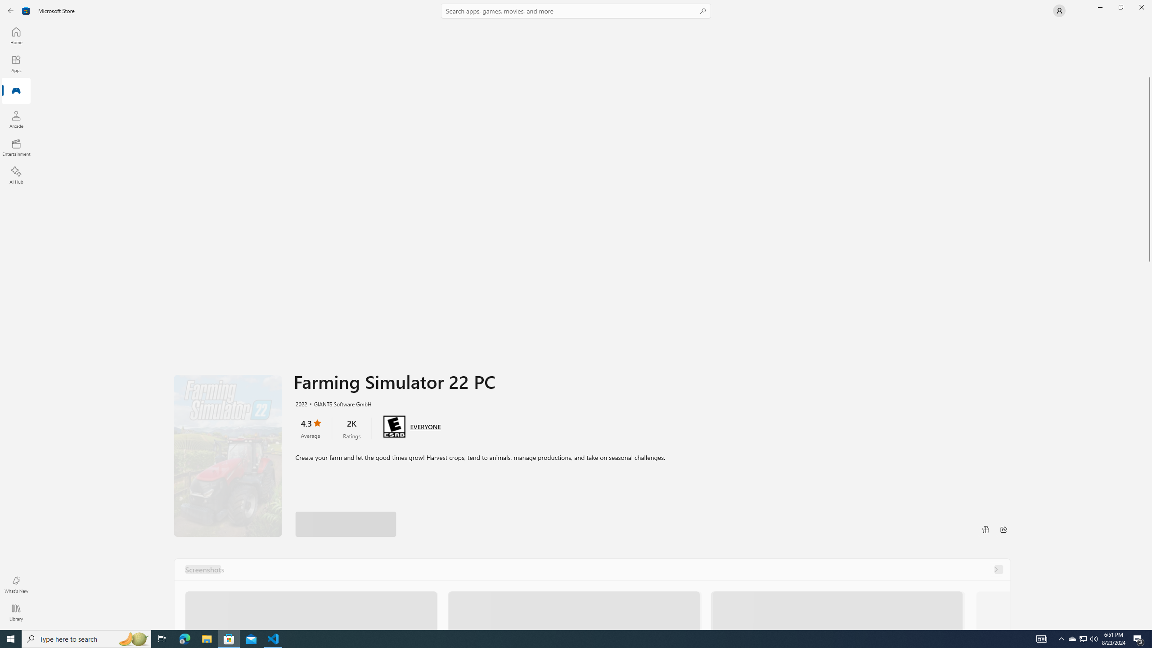 The width and height of the screenshot is (1152, 648). I want to click on Play Trailer, so click(228, 455).